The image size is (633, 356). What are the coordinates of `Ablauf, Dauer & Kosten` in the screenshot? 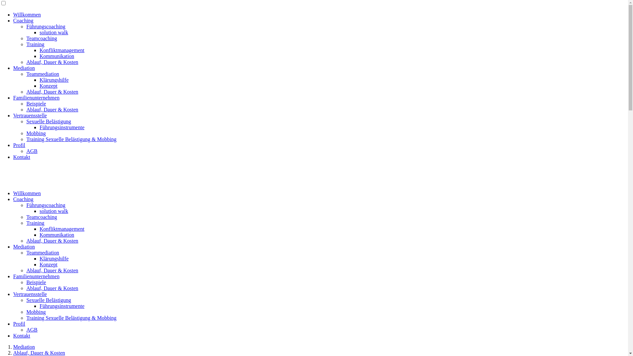 It's located at (52, 288).